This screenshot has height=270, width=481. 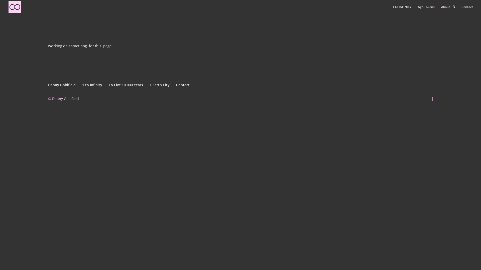 I want to click on Danny Goldfield, so click(x=62, y=85).